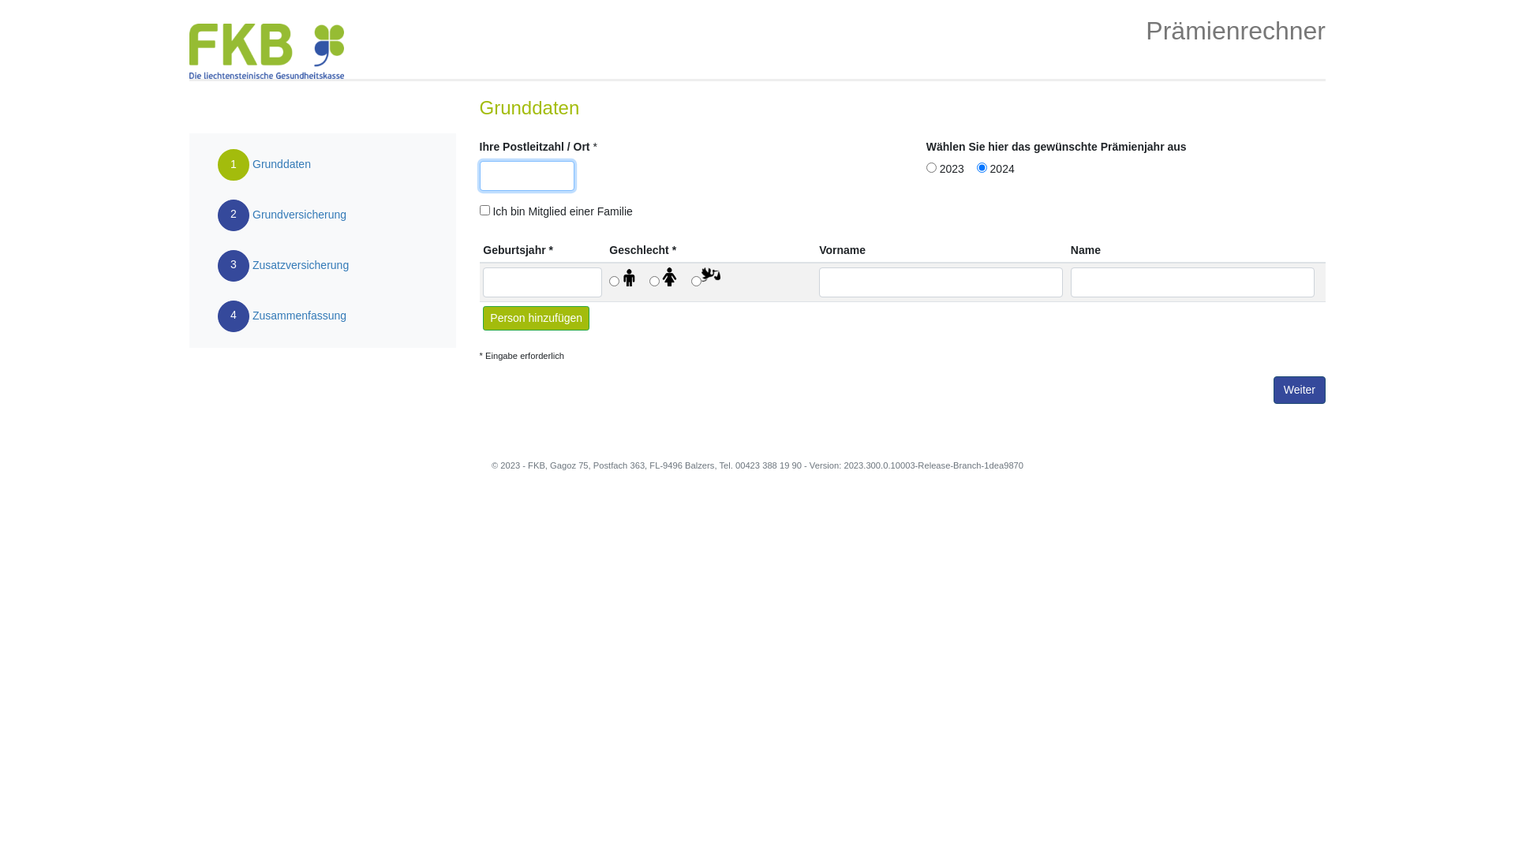  What do you see at coordinates (664, 279) in the screenshot?
I see `weiblich` at bounding box center [664, 279].